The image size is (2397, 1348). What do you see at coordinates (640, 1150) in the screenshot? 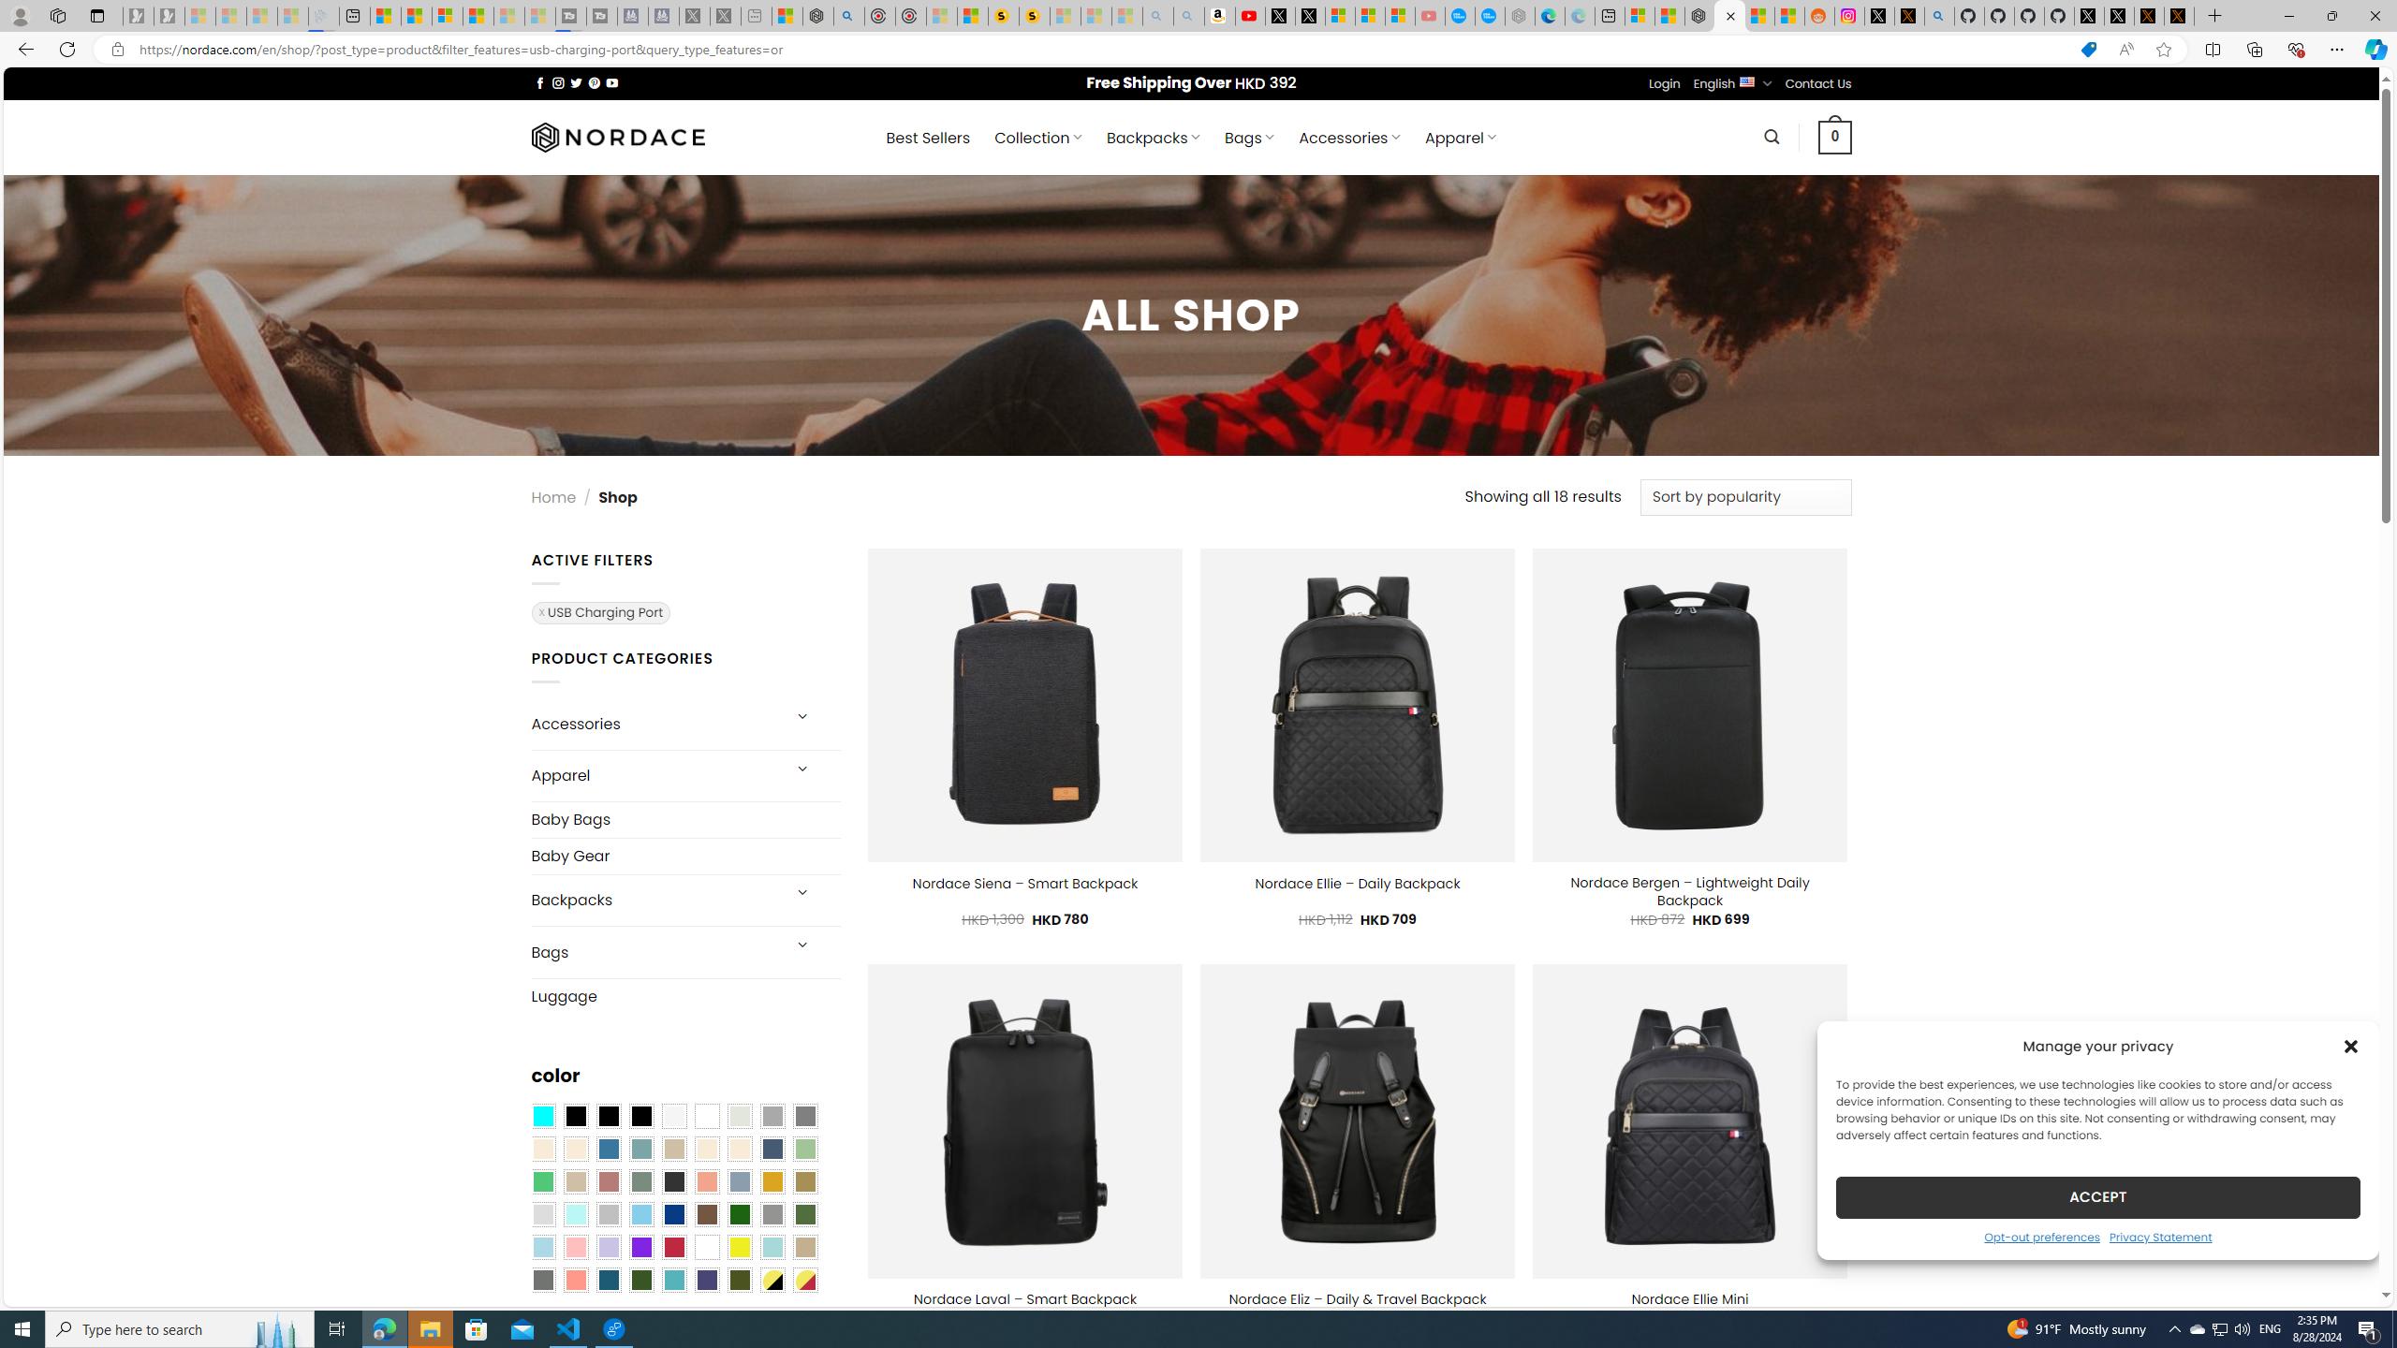
I see `Blue Sage` at bounding box center [640, 1150].